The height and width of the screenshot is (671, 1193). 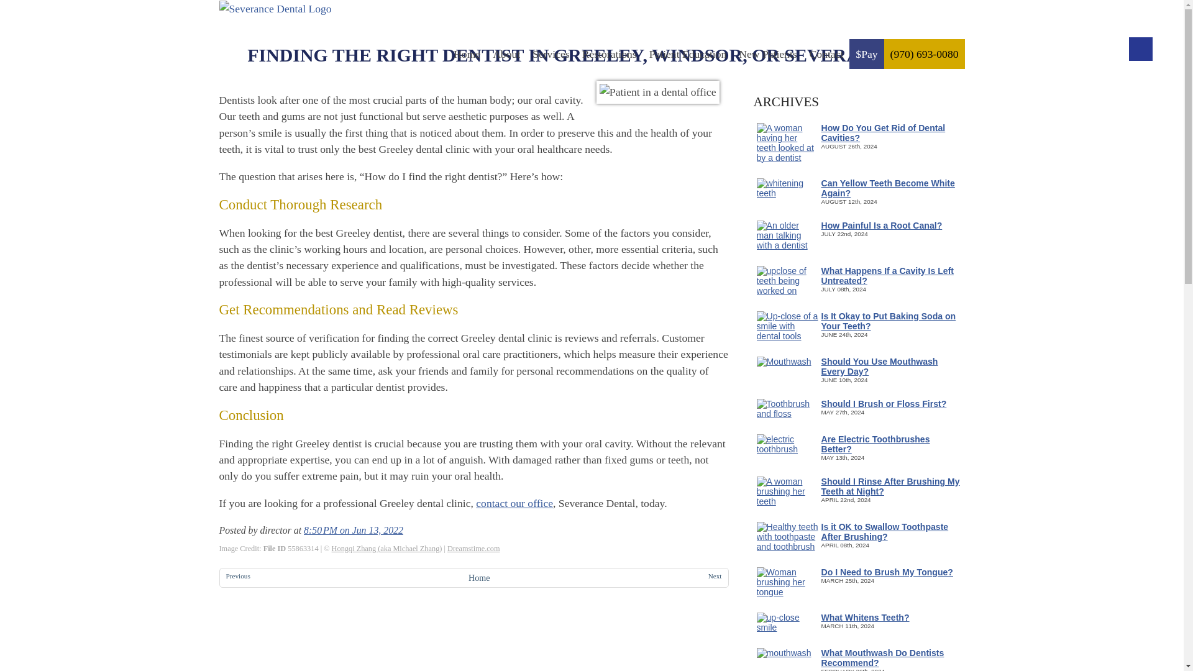 What do you see at coordinates (826, 53) in the screenshot?
I see `Contact` at bounding box center [826, 53].